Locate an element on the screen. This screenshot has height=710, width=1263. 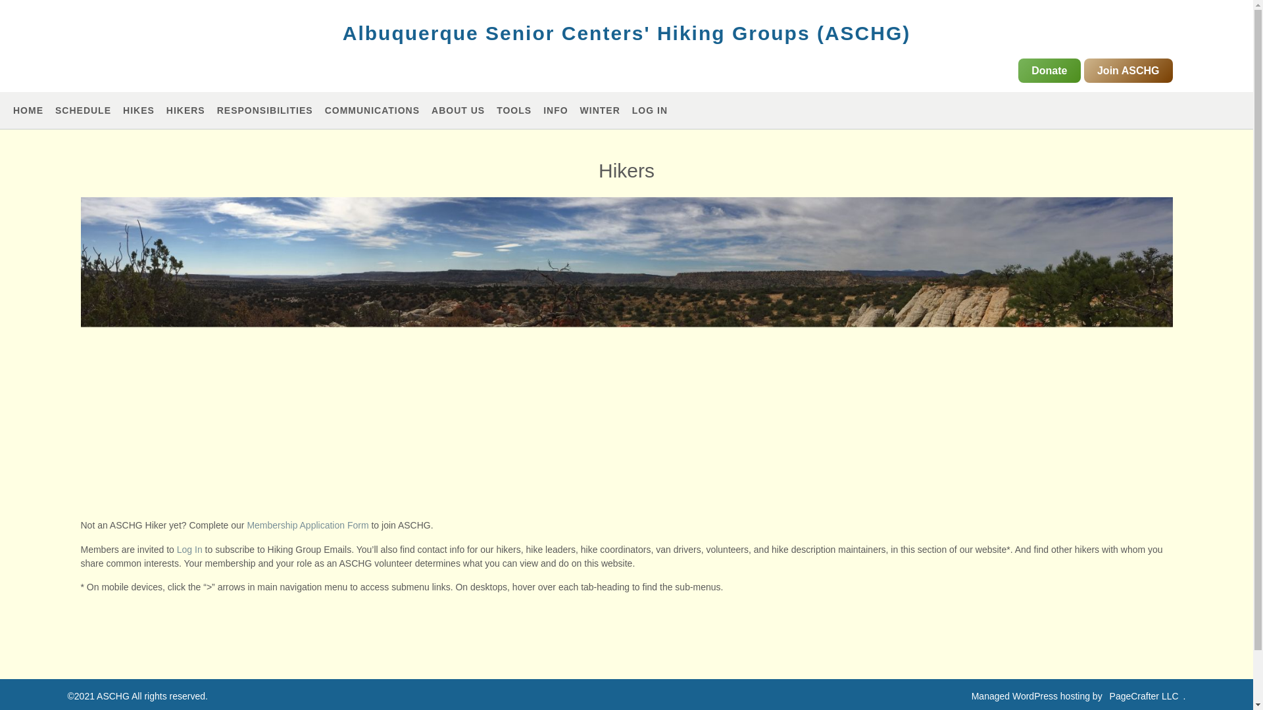
COMMUNICATIONS is located at coordinates (372, 110).